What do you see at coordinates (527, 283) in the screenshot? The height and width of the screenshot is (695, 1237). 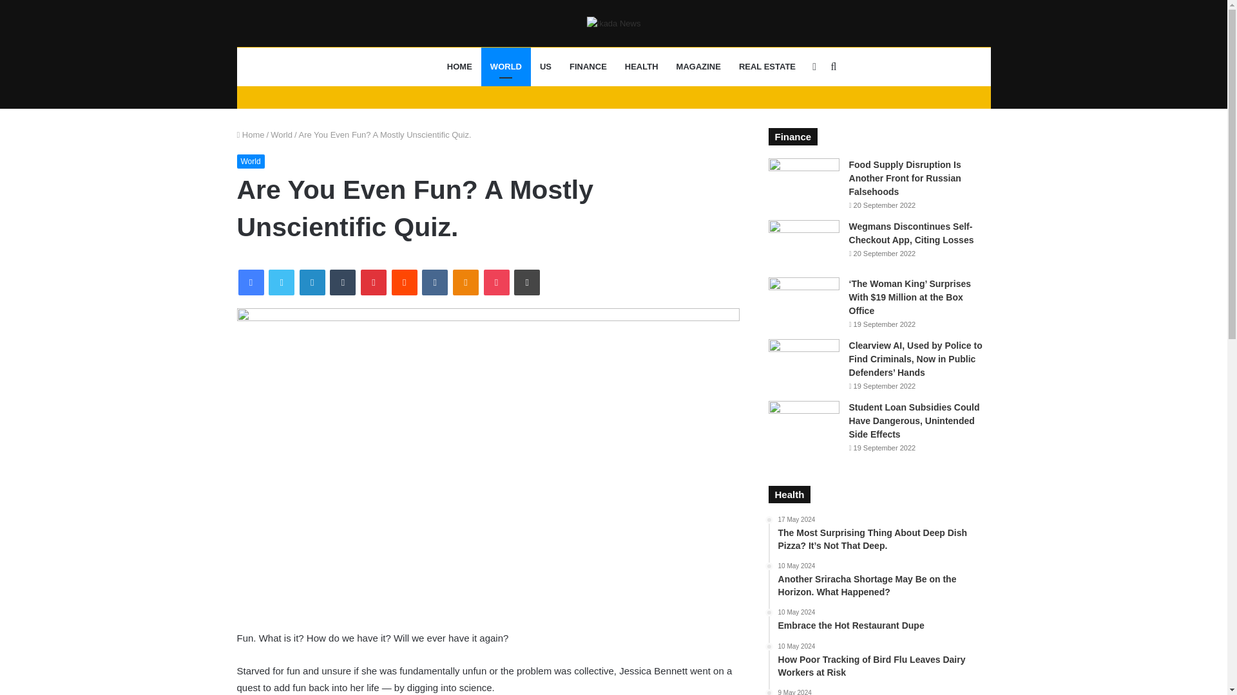 I see `Print` at bounding box center [527, 283].